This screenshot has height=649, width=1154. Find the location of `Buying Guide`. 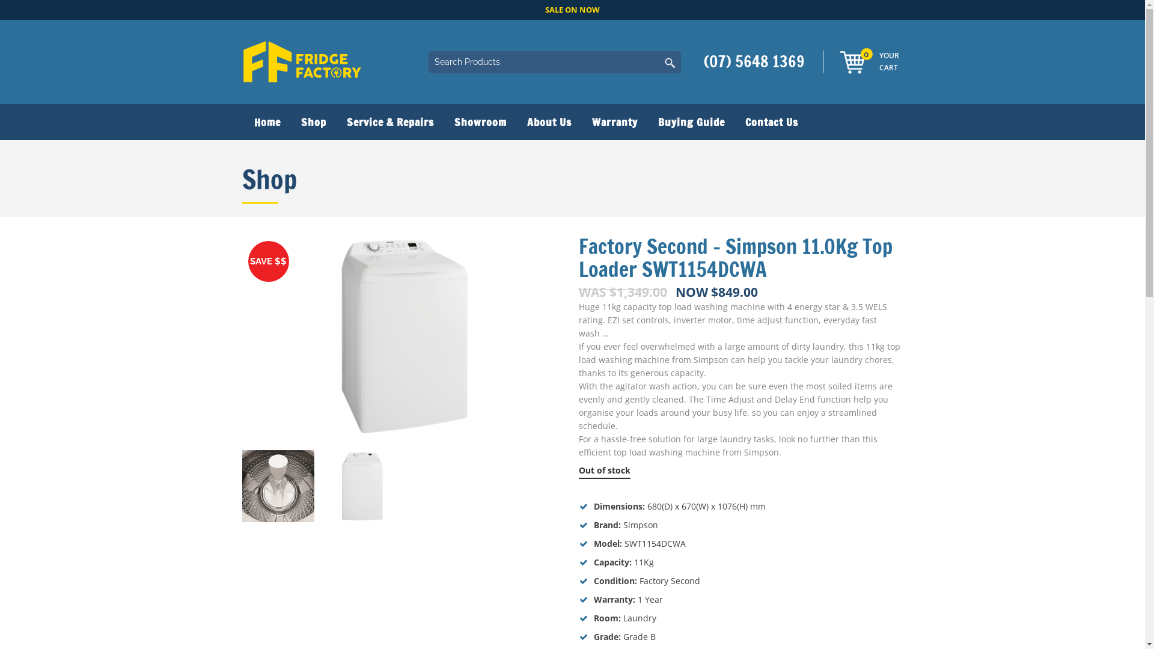

Buying Guide is located at coordinates (691, 122).